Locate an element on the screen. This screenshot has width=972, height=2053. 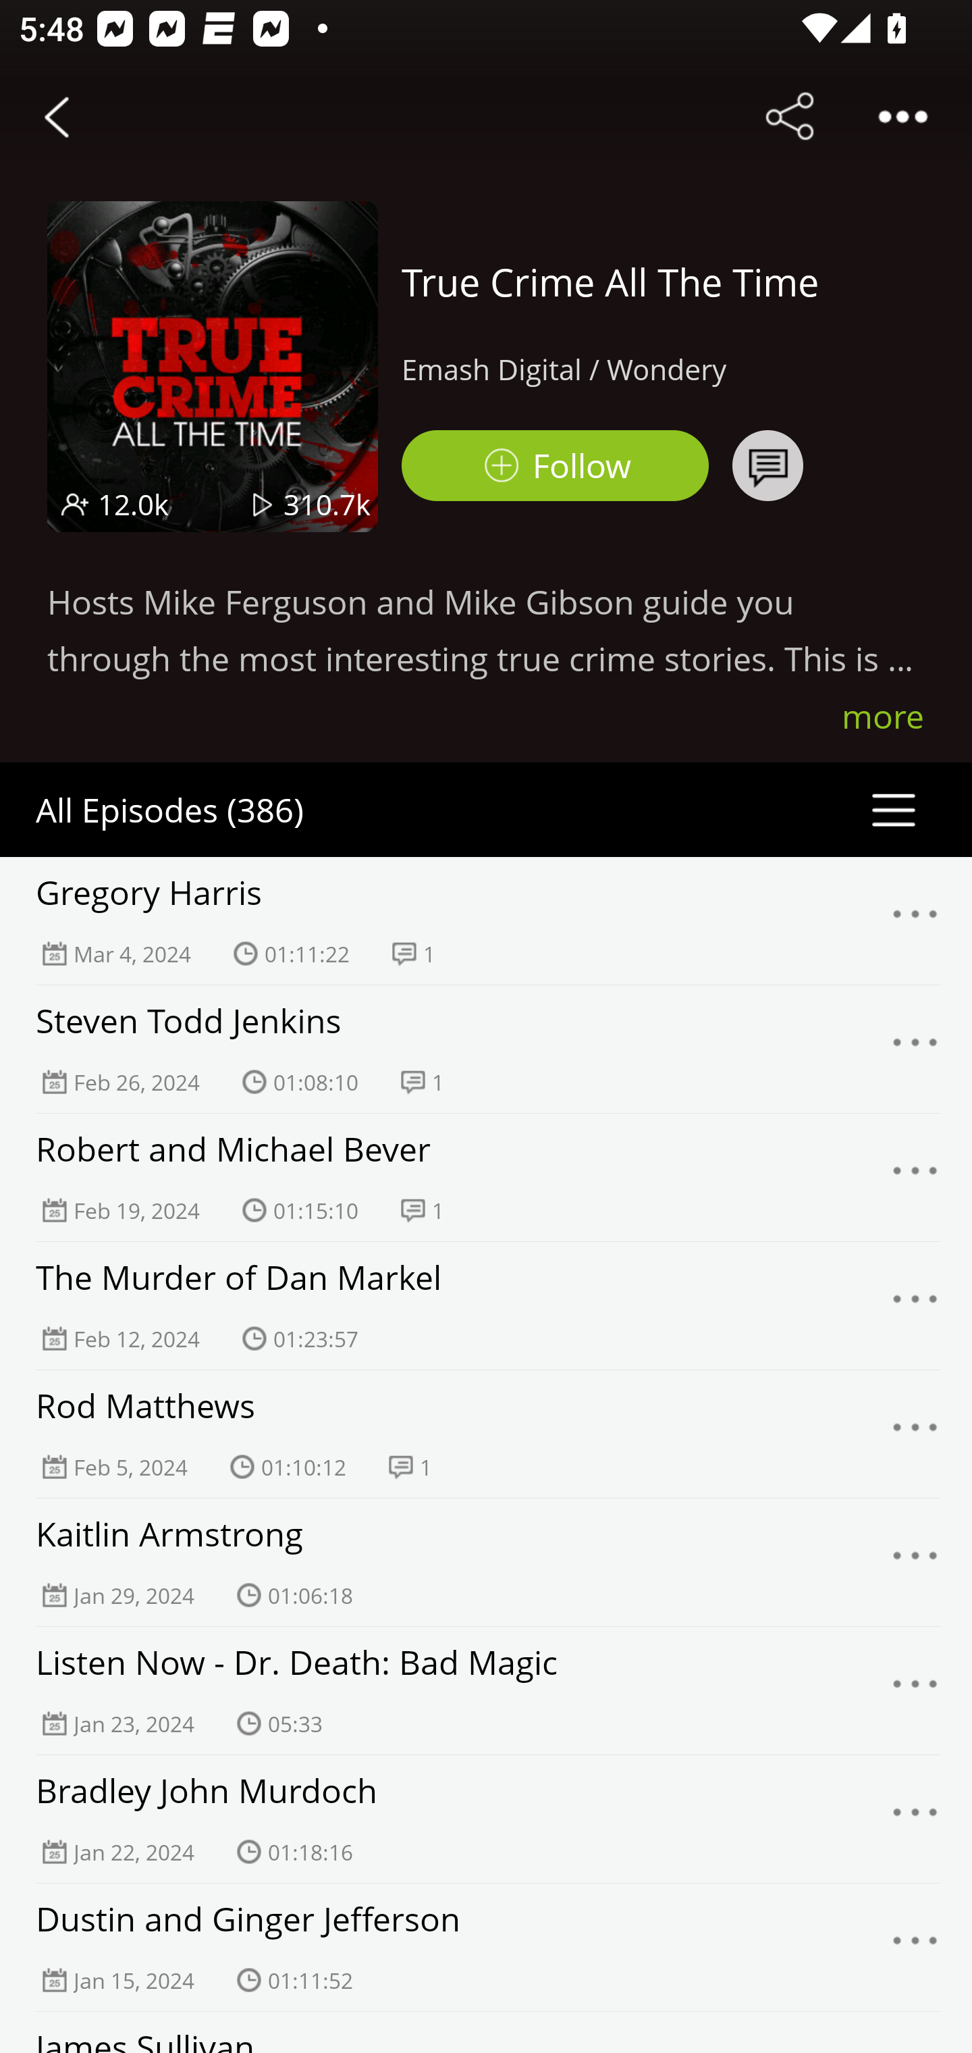
Menu is located at coordinates (915, 1690).